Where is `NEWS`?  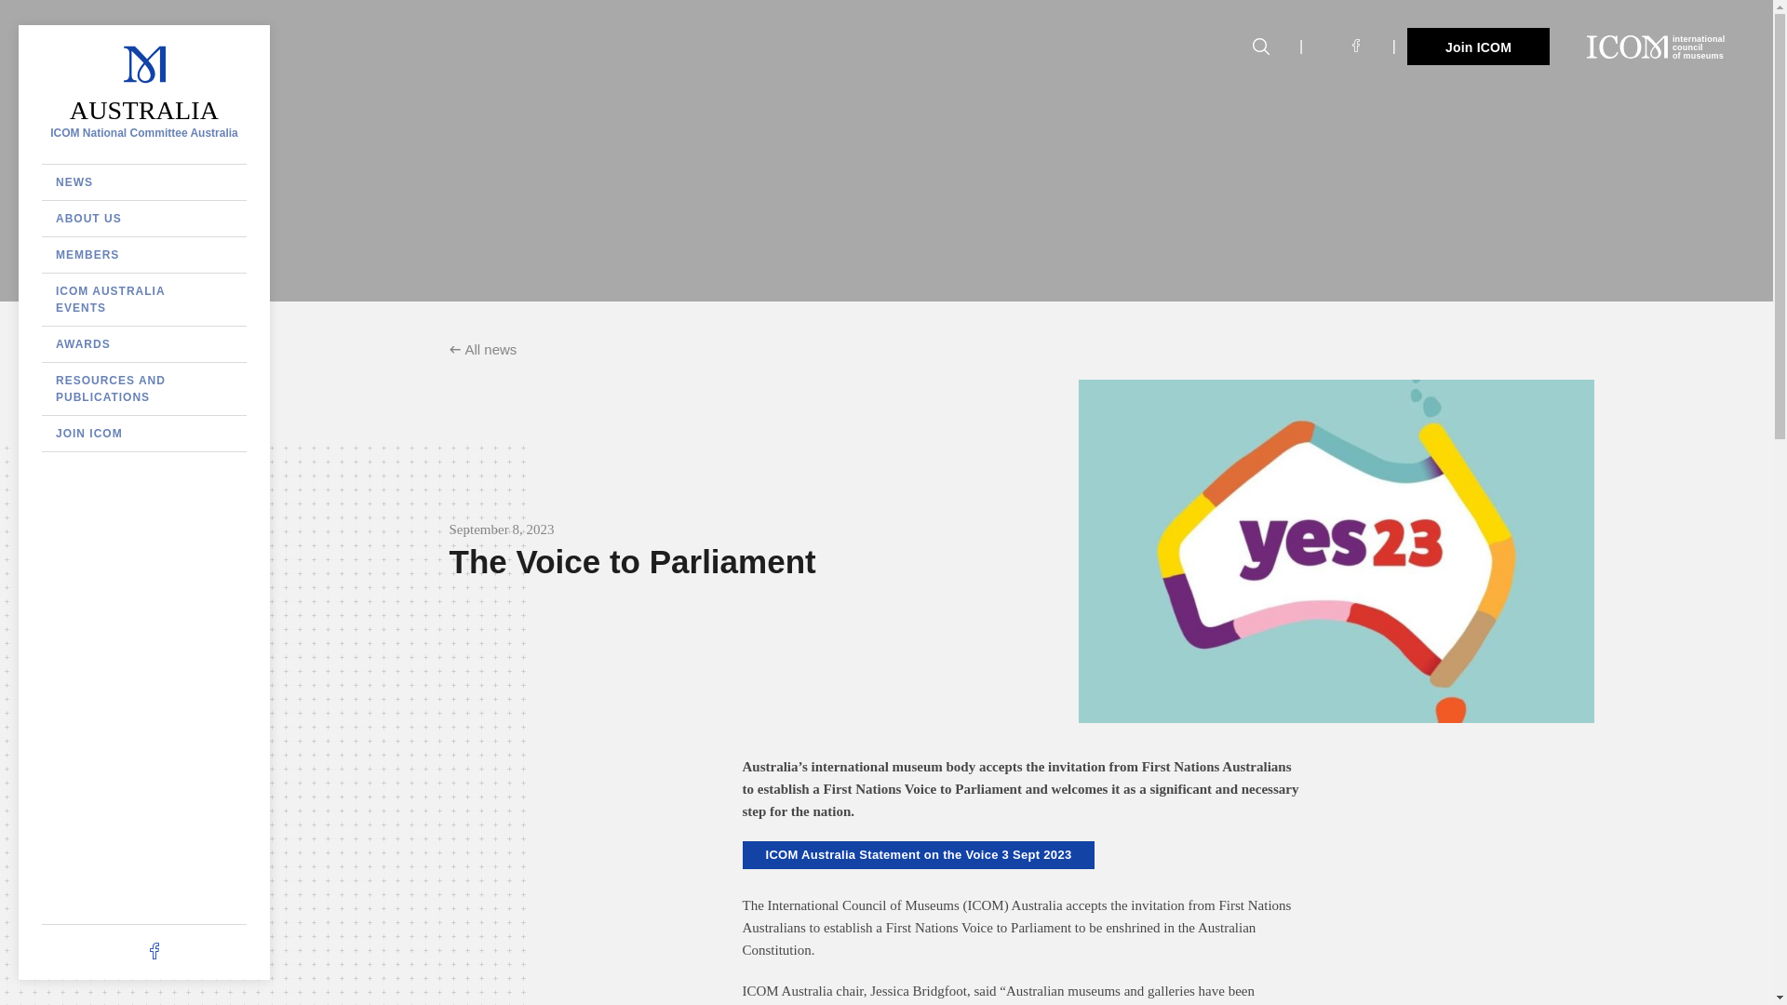
NEWS is located at coordinates (143, 344).